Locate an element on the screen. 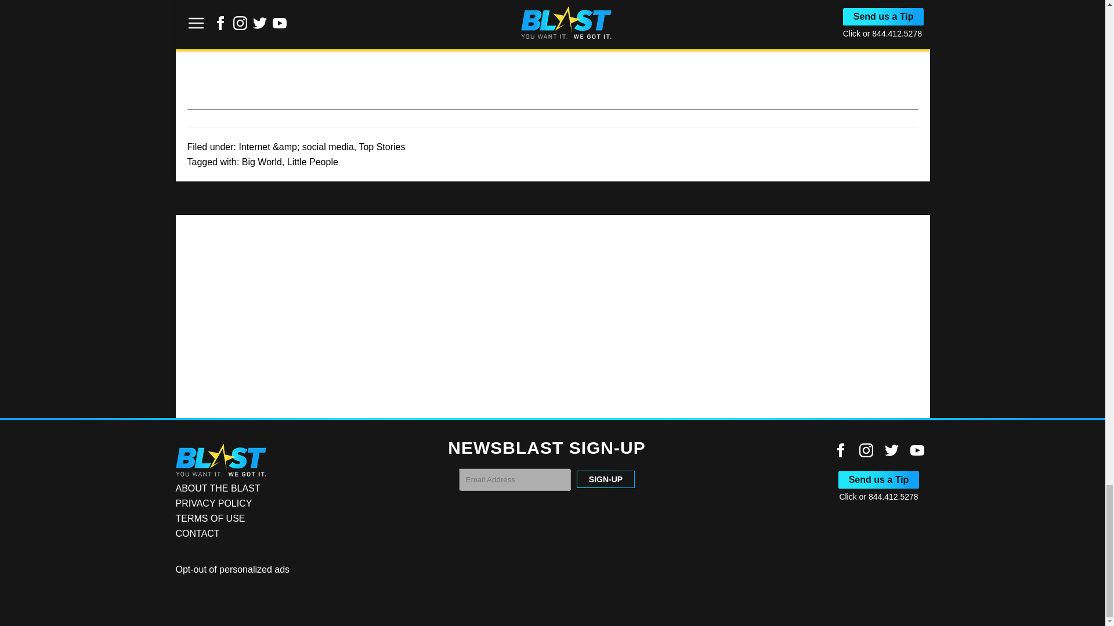  Link to Youtube is located at coordinates (917, 450).